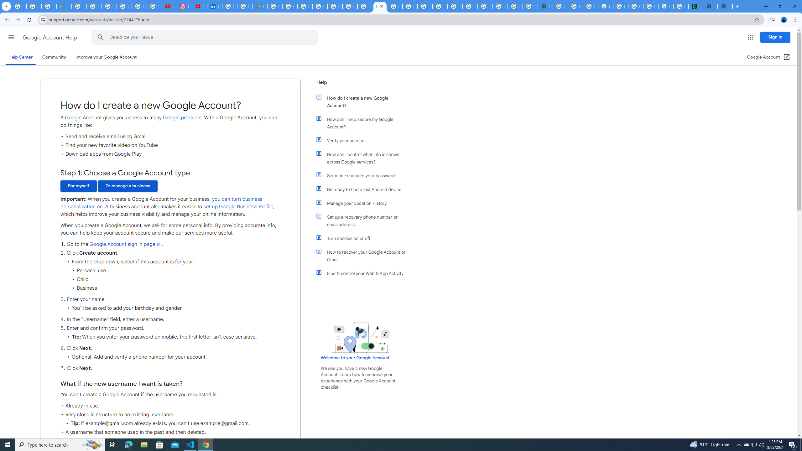  Describe the element at coordinates (20, 57) in the screenshot. I see `Help Center` at that location.